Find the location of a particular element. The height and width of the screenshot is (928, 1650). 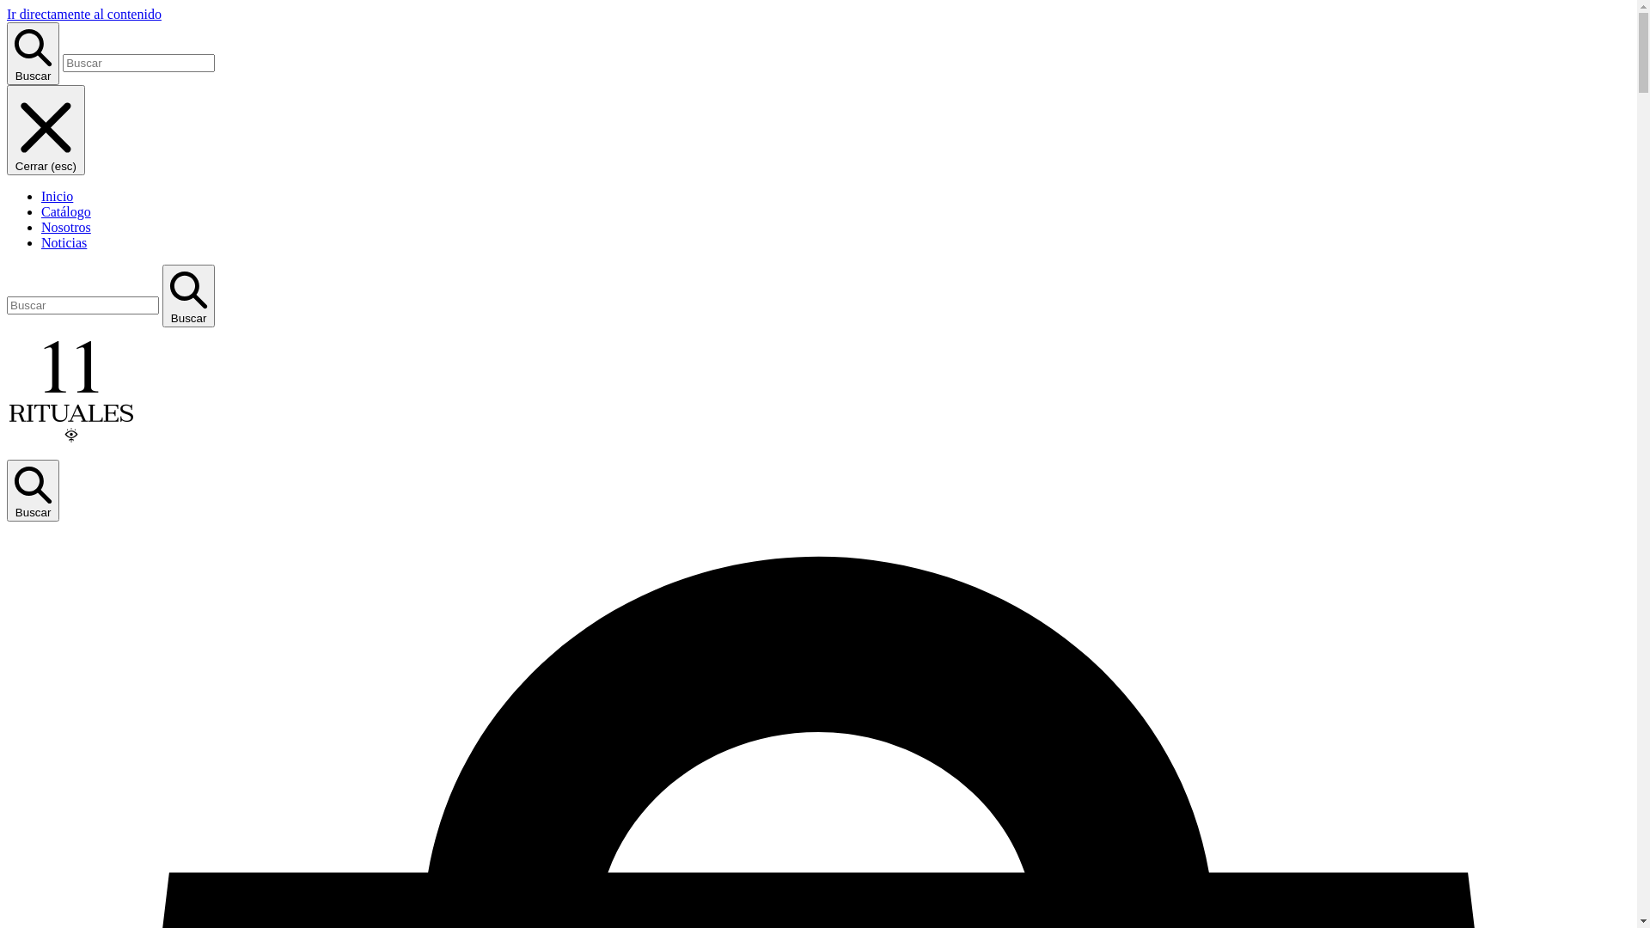

Nosotros is located at coordinates (66, 227).